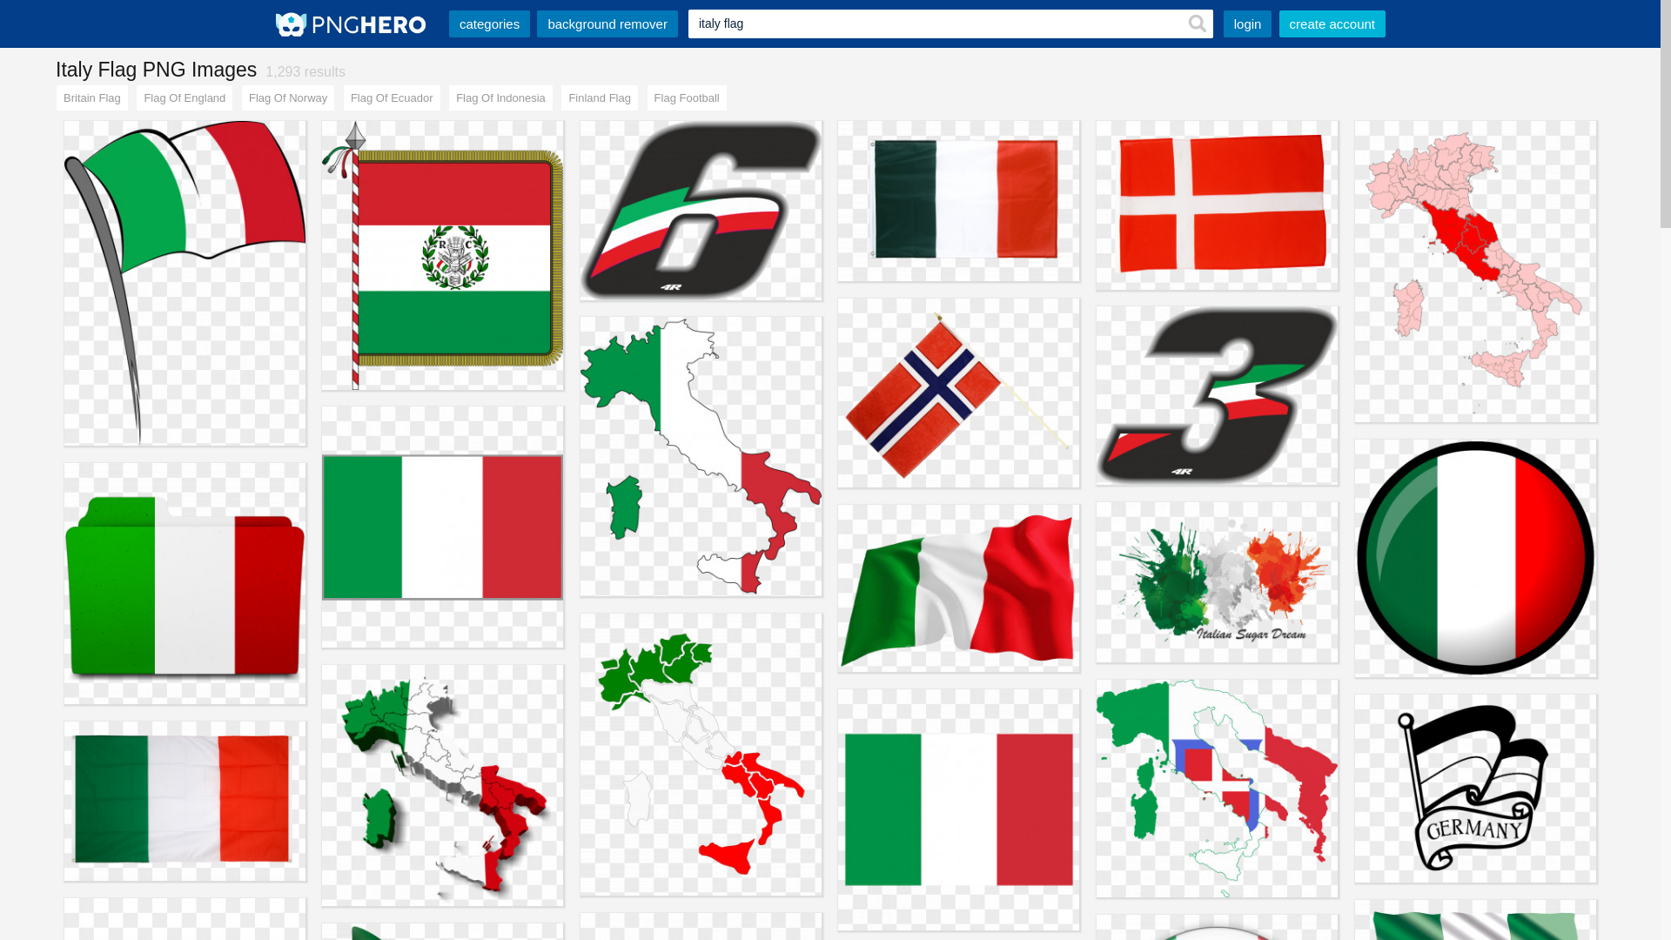 The height and width of the screenshot is (940, 1671). Describe the element at coordinates (1217, 789) in the screenshot. I see `Italy Flag Kingdom Of Italian Empire Roman PNG` at that location.